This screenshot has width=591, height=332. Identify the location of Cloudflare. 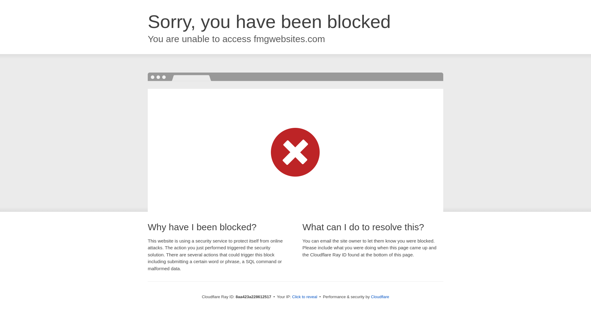
(380, 297).